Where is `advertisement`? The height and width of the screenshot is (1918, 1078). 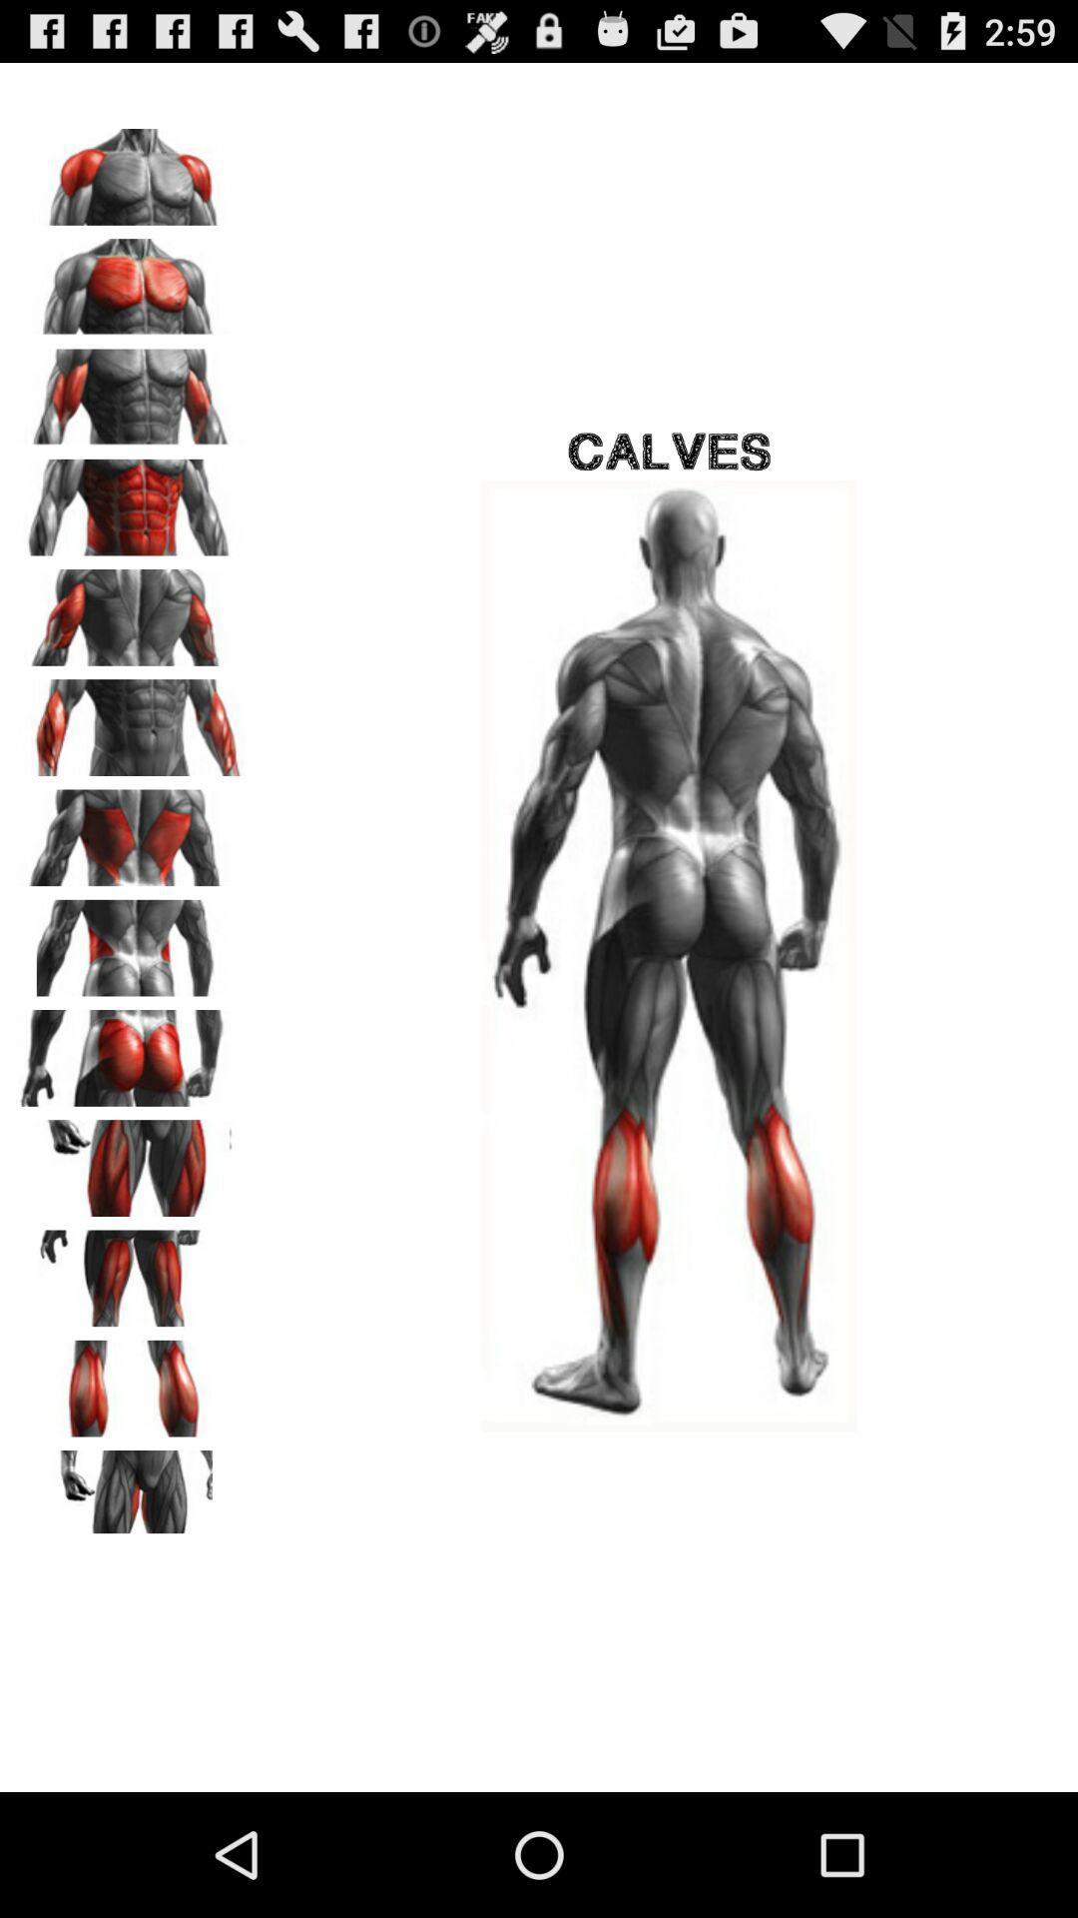 advertisement is located at coordinates (131, 941).